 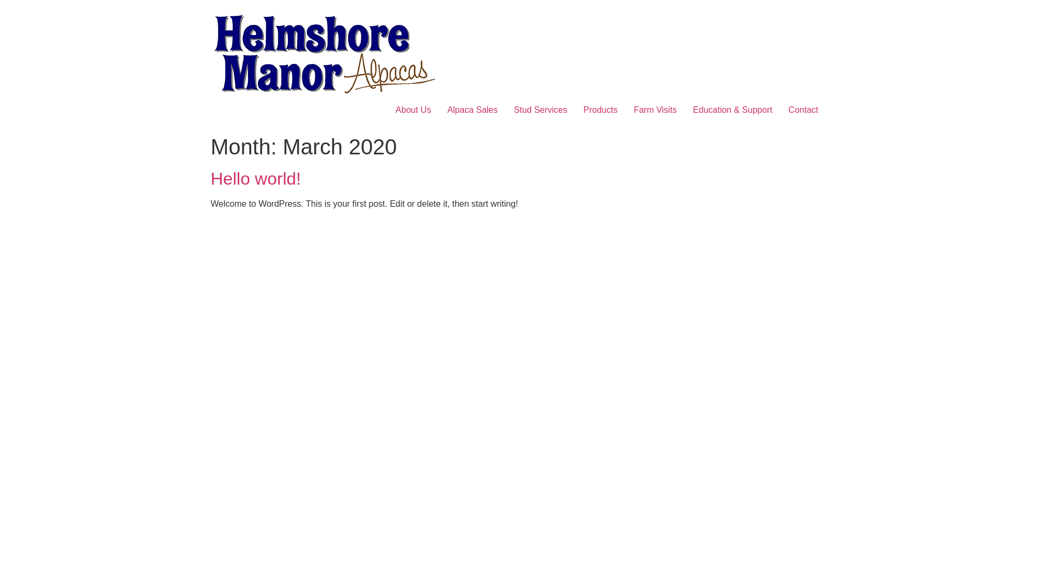 What do you see at coordinates (601, 110) in the screenshot?
I see `Products` at bounding box center [601, 110].